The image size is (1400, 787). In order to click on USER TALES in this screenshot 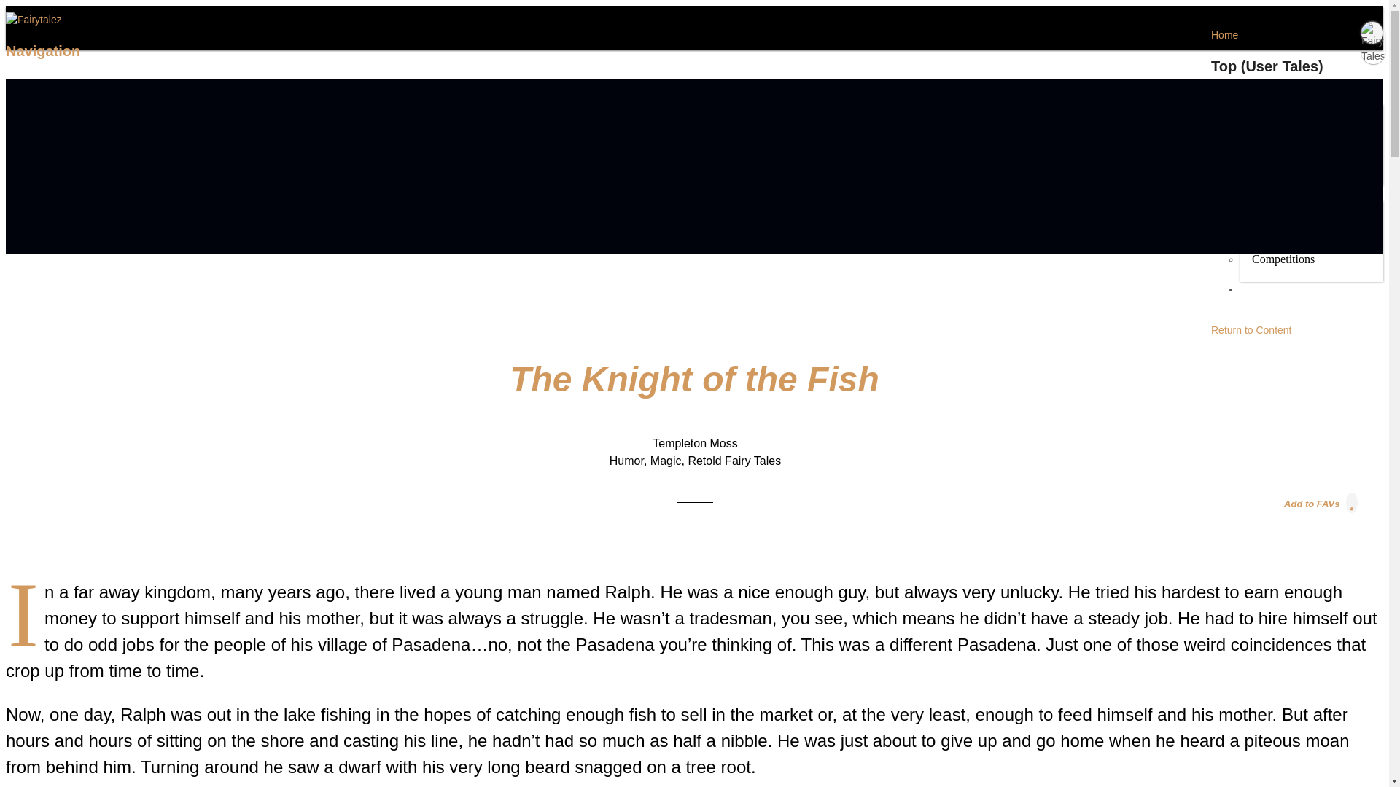, I will do `click(1272, 198)`.